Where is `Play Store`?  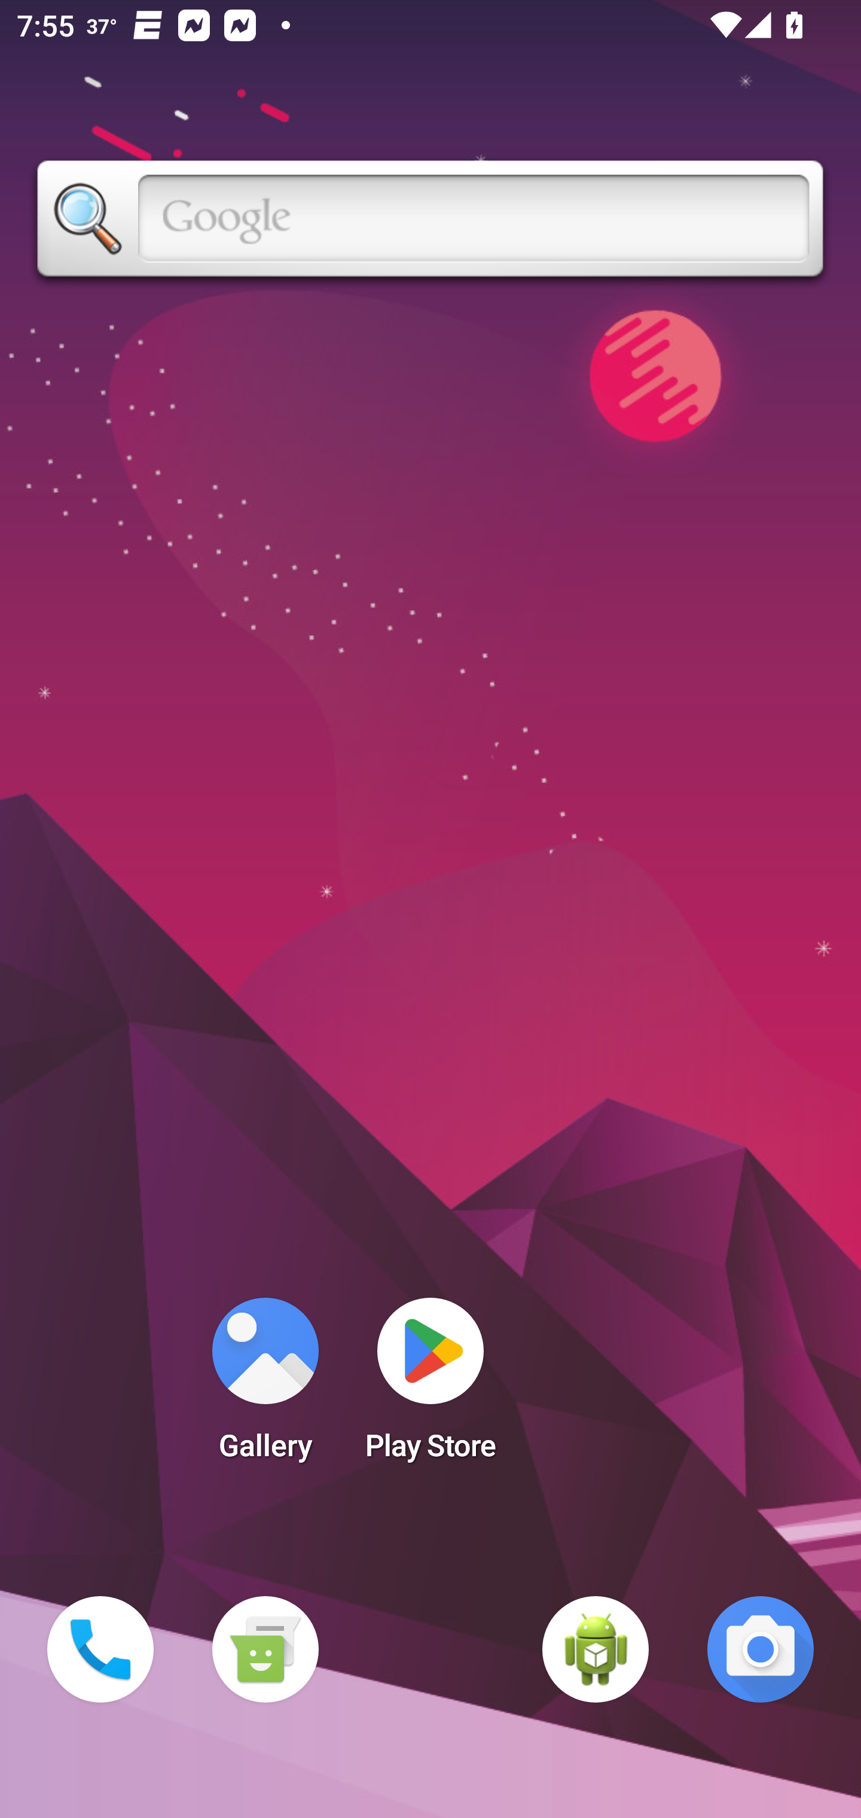
Play Store is located at coordinates (430, 1386).